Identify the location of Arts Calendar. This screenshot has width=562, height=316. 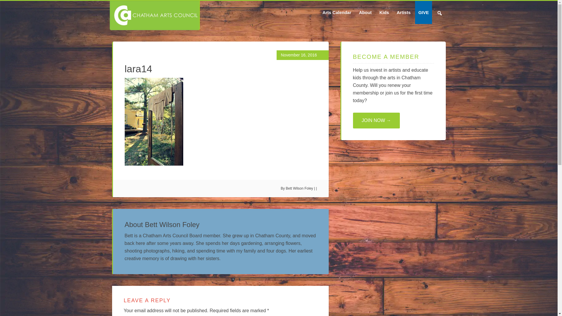
(337, 12).